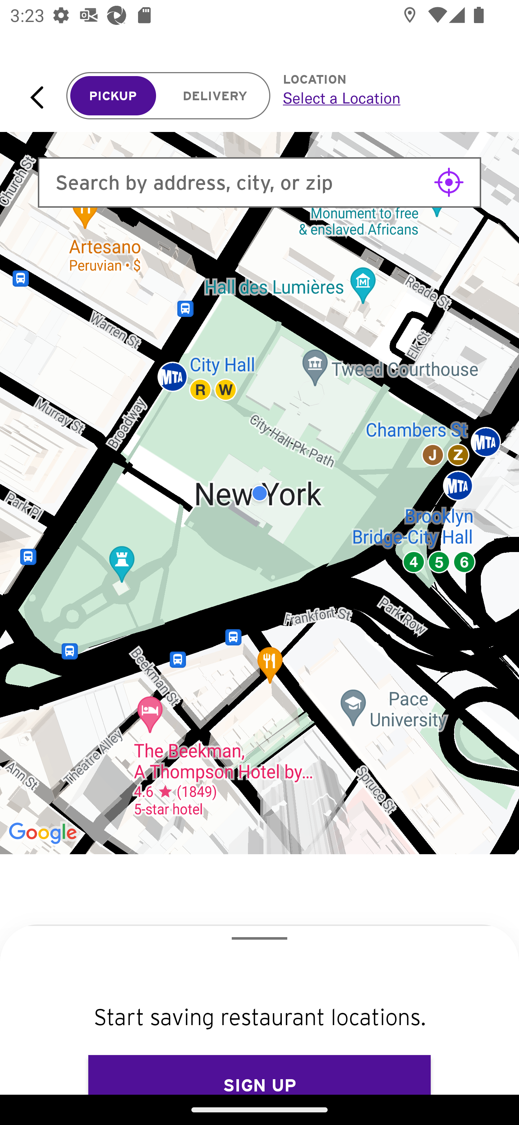 Image resolution: width=519 pixels, height=1125 pixels. I want to click on DELIVERY, so click(215, 96).